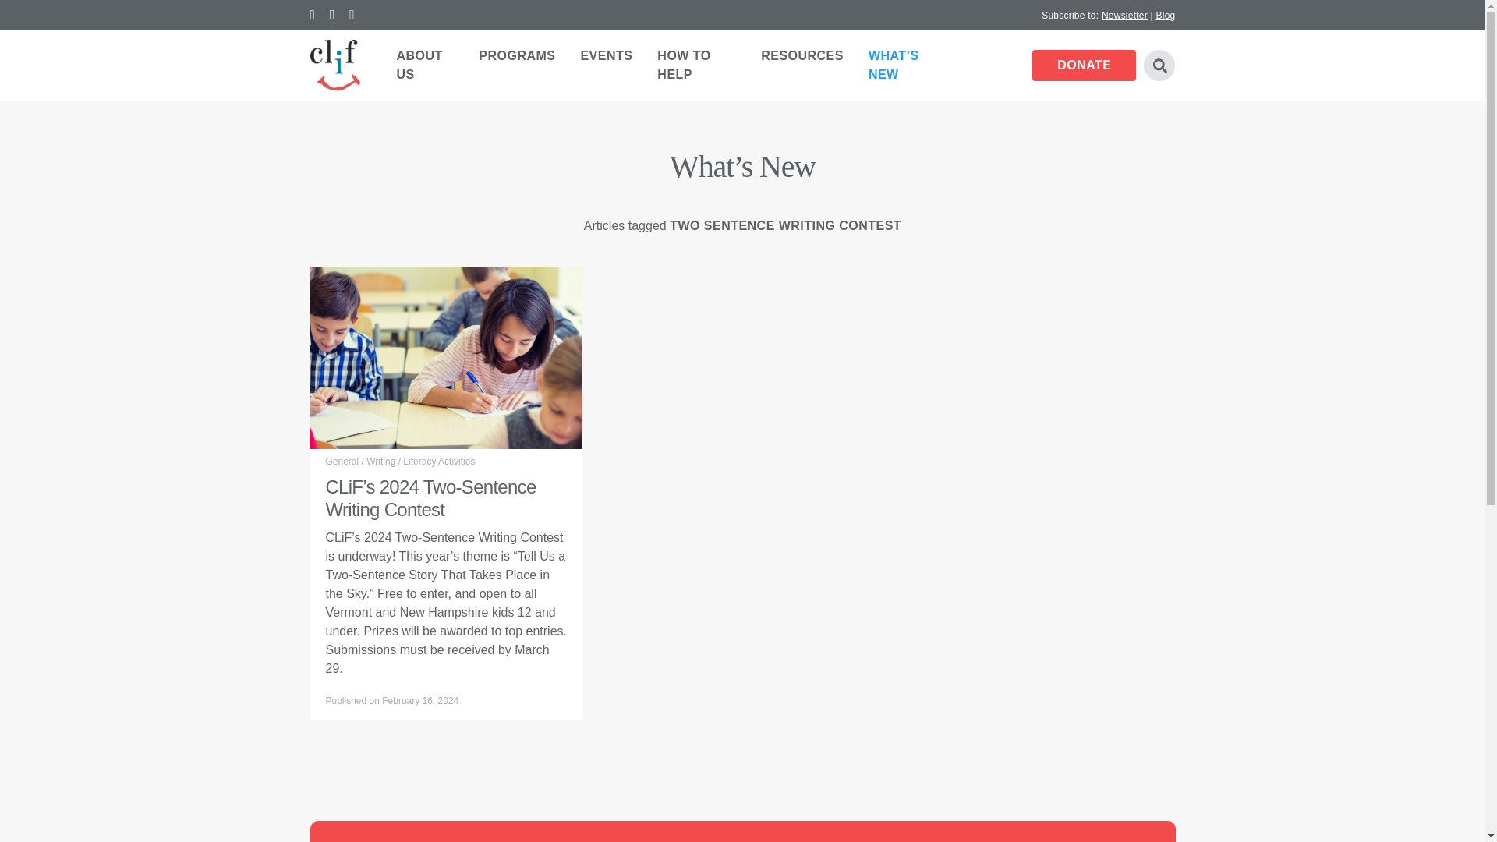 The image size is (1497, 842). Describe the element at coordinates (1165, 14) in the screenshot. I see `Blog` at that location.